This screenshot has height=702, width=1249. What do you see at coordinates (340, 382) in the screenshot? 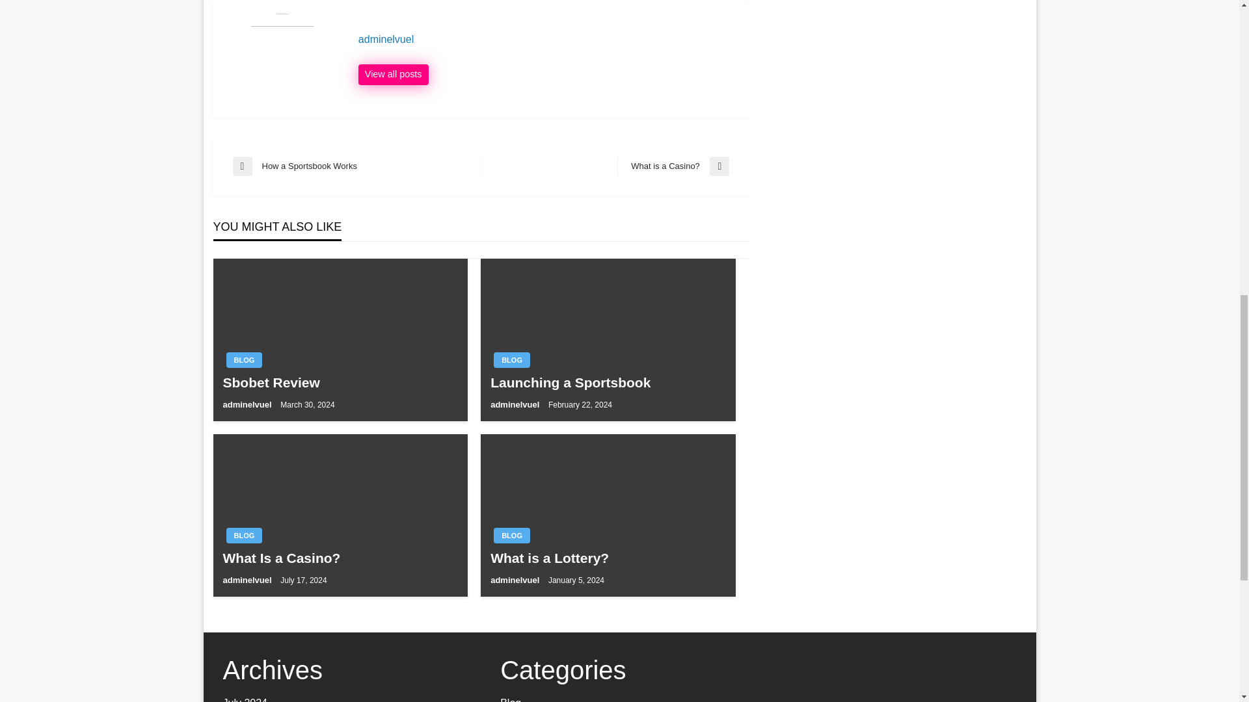
I see `BLOG` at bounding box center [340, 382].